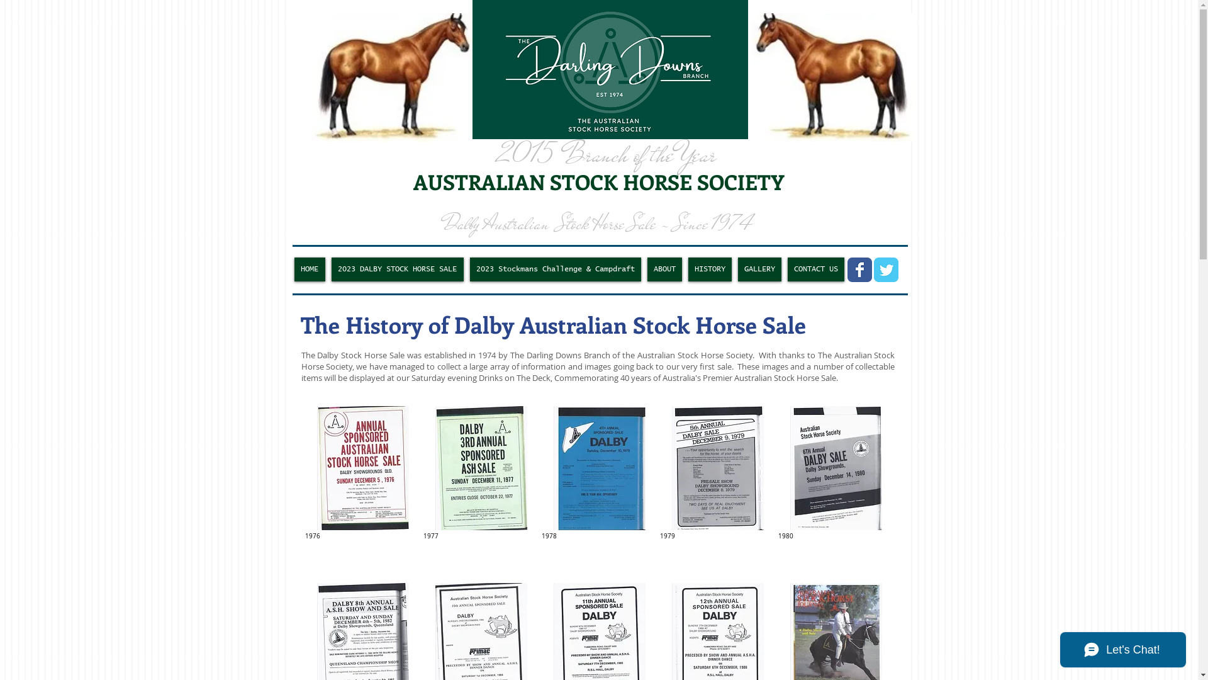 This screenshot has width=1208, height=680. Describe the element at coordinates (397, 269) in the screenshot. I see `2023 DALBY STOCK HORSE SALE` at that location.